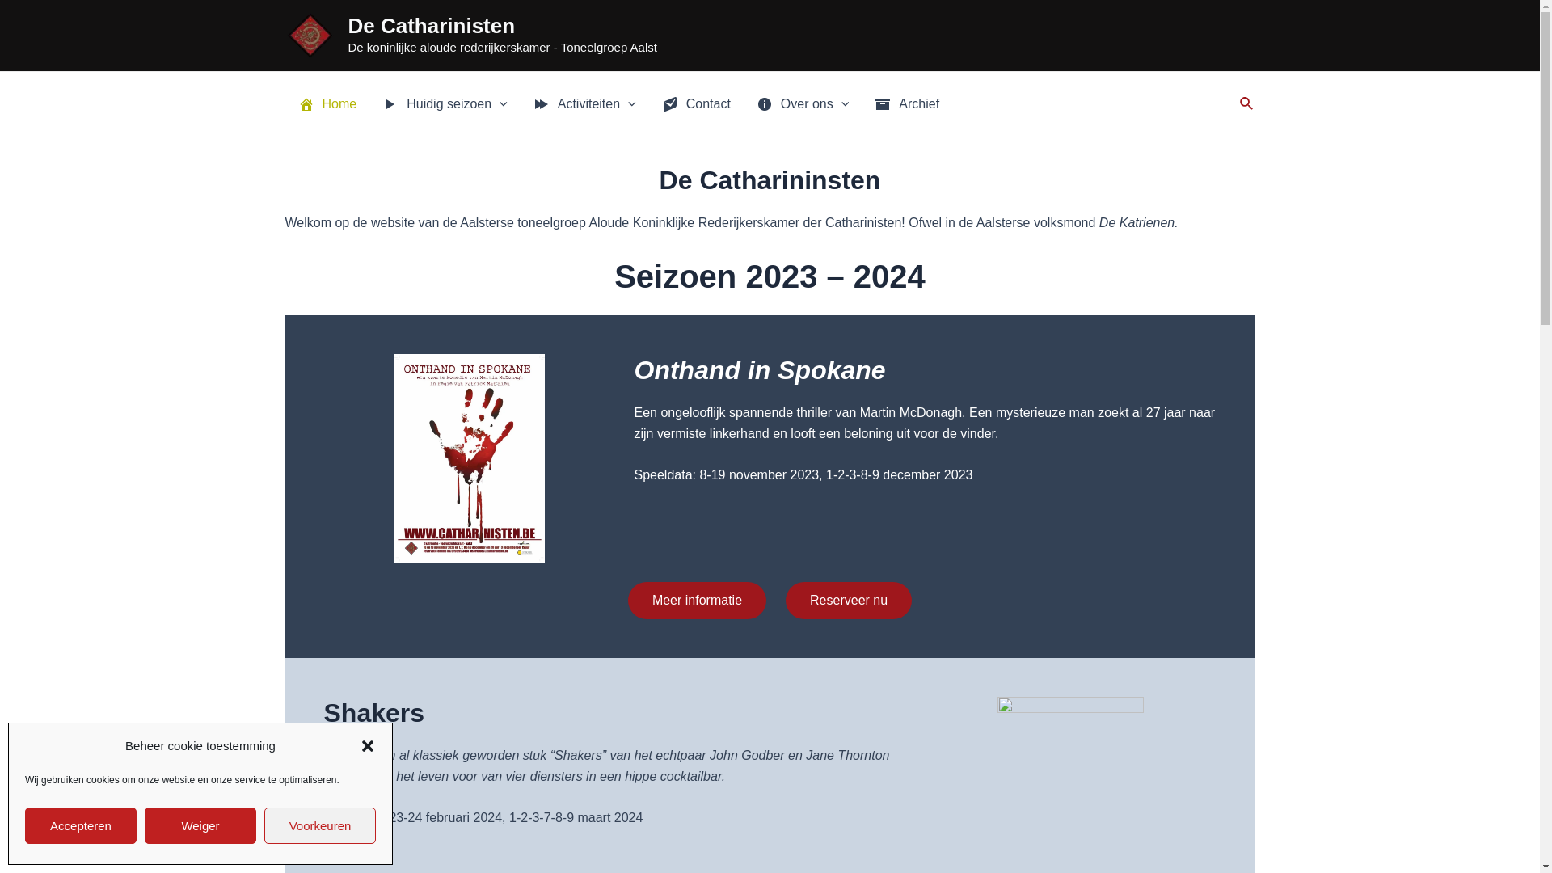  What do you see at coordinates (697, 601) in the screenshot?
I see `Meer informatie` at bounding box center [697, 601].